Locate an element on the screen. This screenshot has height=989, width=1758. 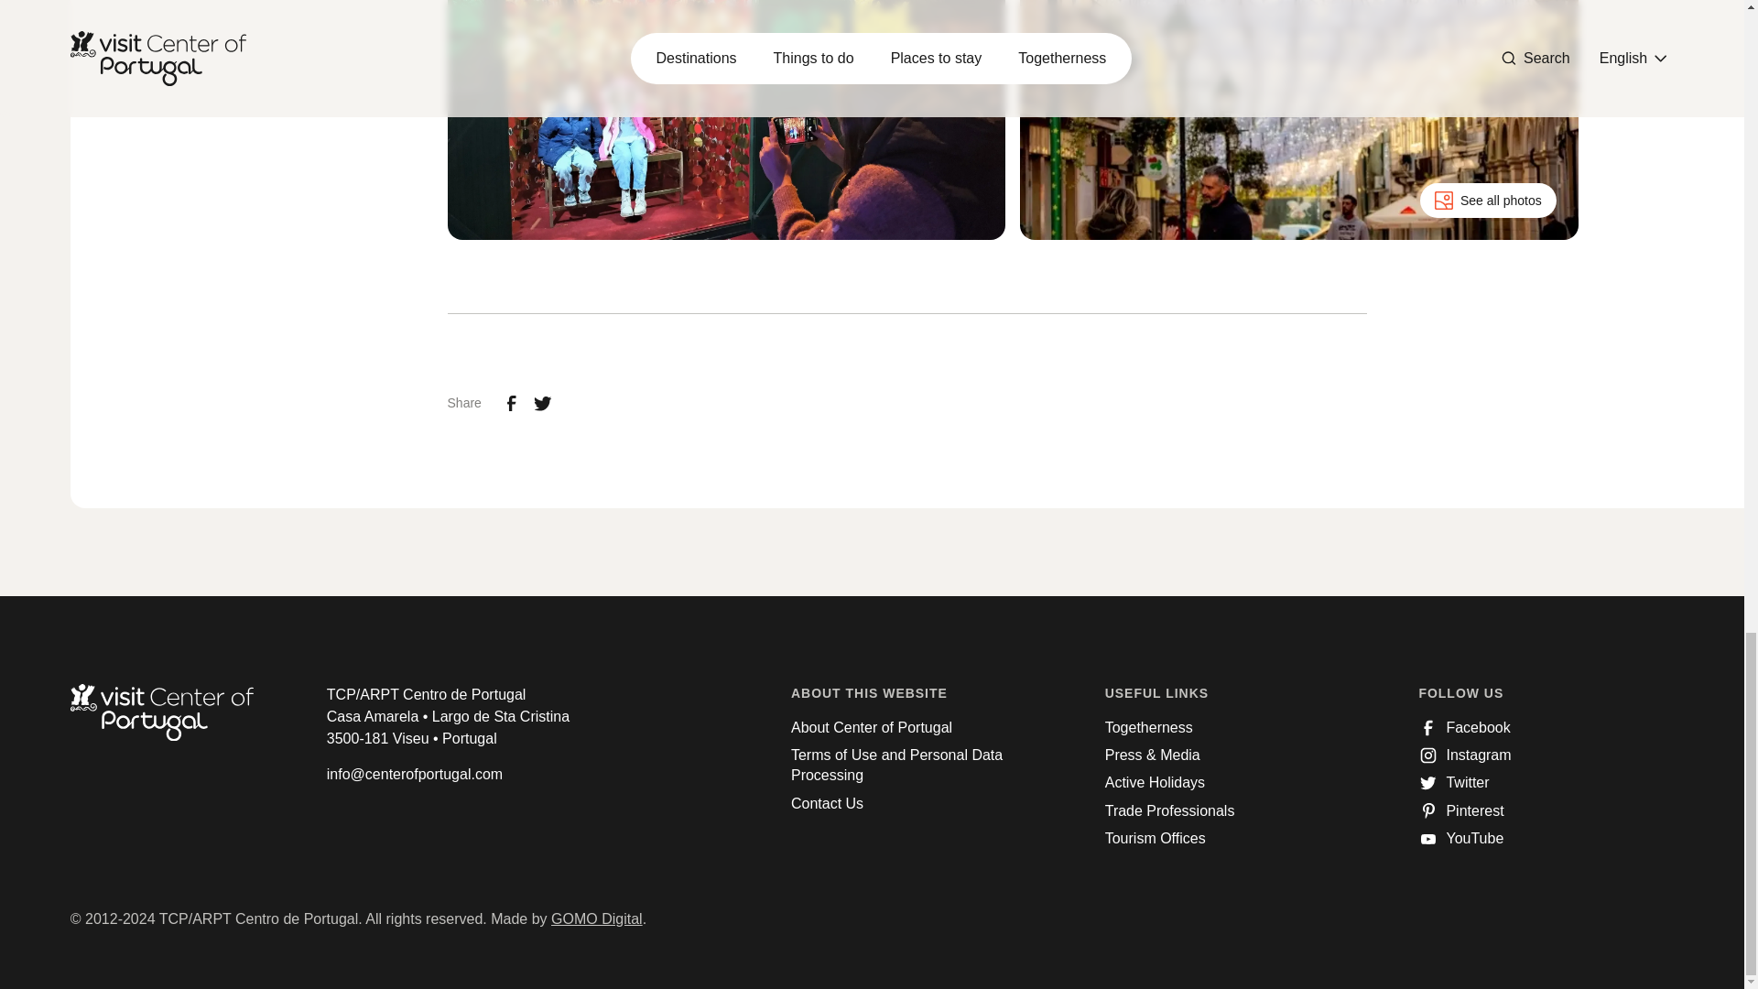
Trade Professionals is located at coordinates (1170, 811).